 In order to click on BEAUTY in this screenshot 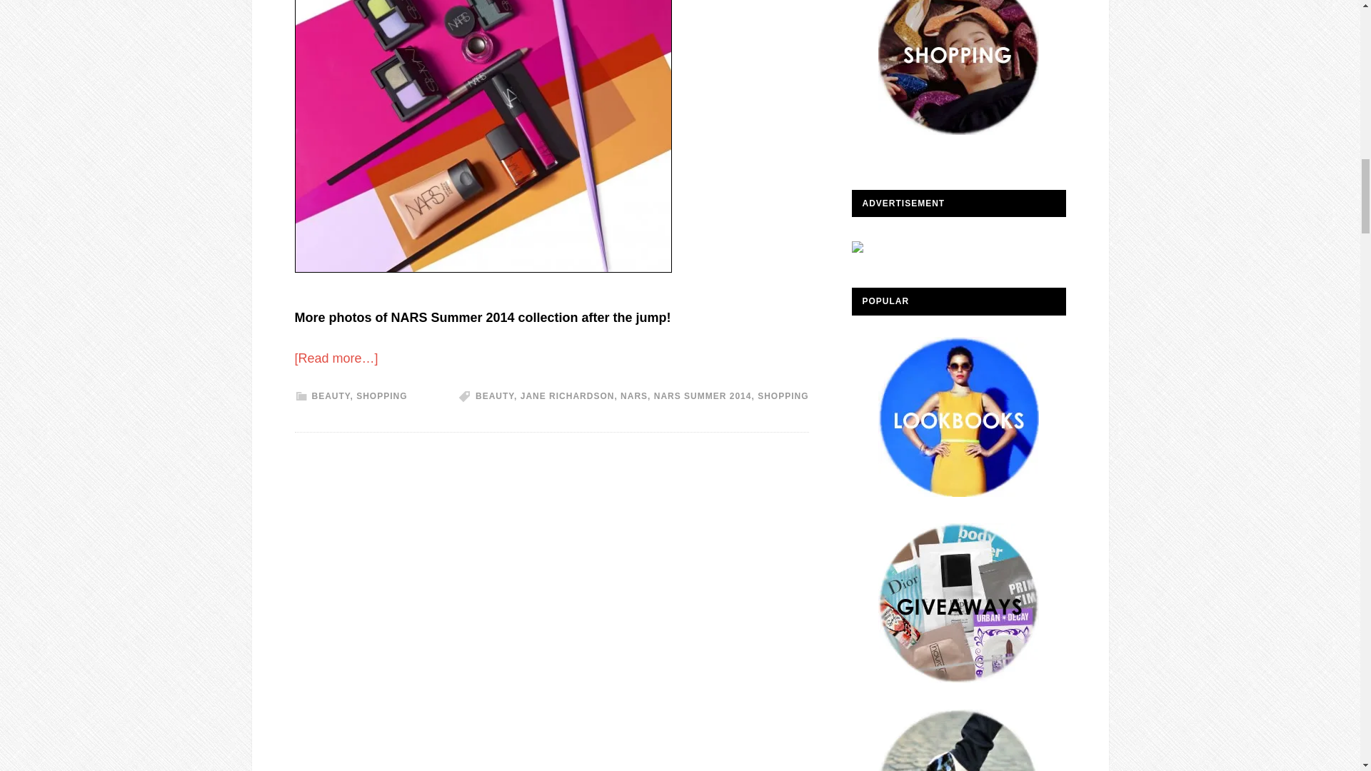, I will do `click(330, 395)`.